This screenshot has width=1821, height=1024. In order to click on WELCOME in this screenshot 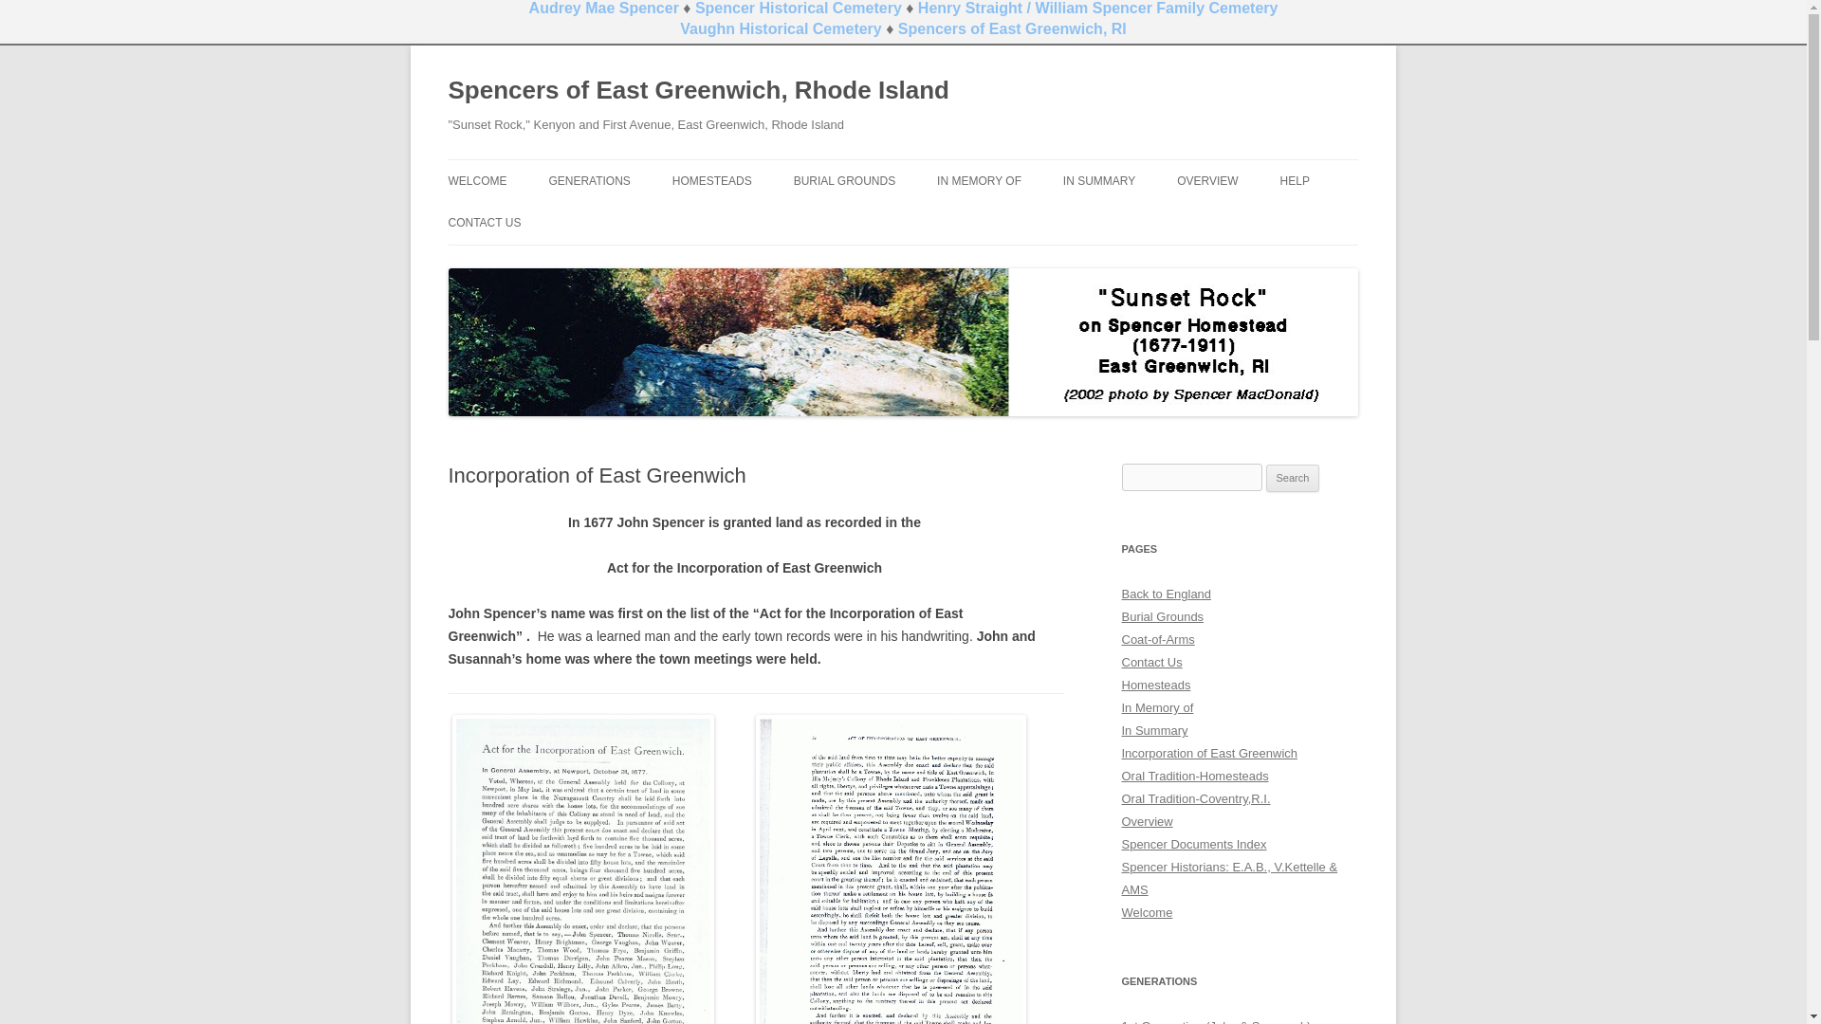, I will do `click(476, 180)`.